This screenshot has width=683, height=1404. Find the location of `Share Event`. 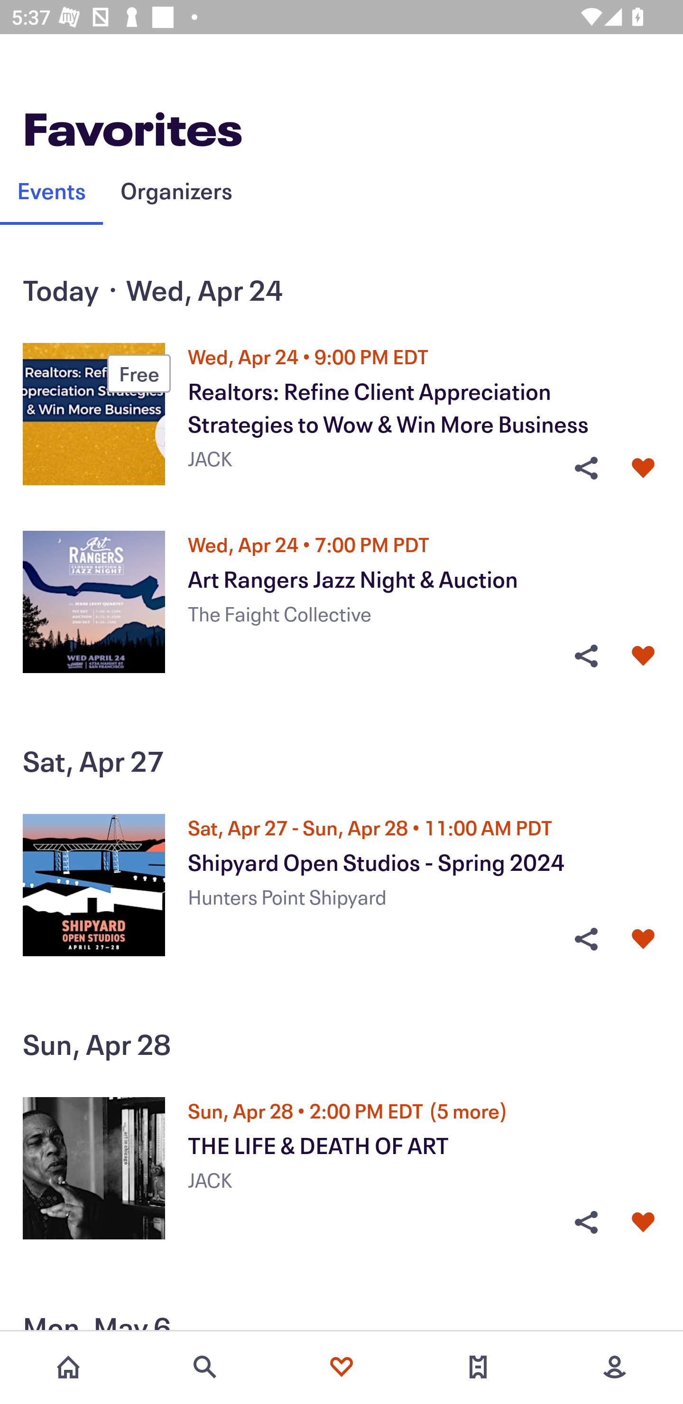

Share Event is located at coordinates (586, 468).